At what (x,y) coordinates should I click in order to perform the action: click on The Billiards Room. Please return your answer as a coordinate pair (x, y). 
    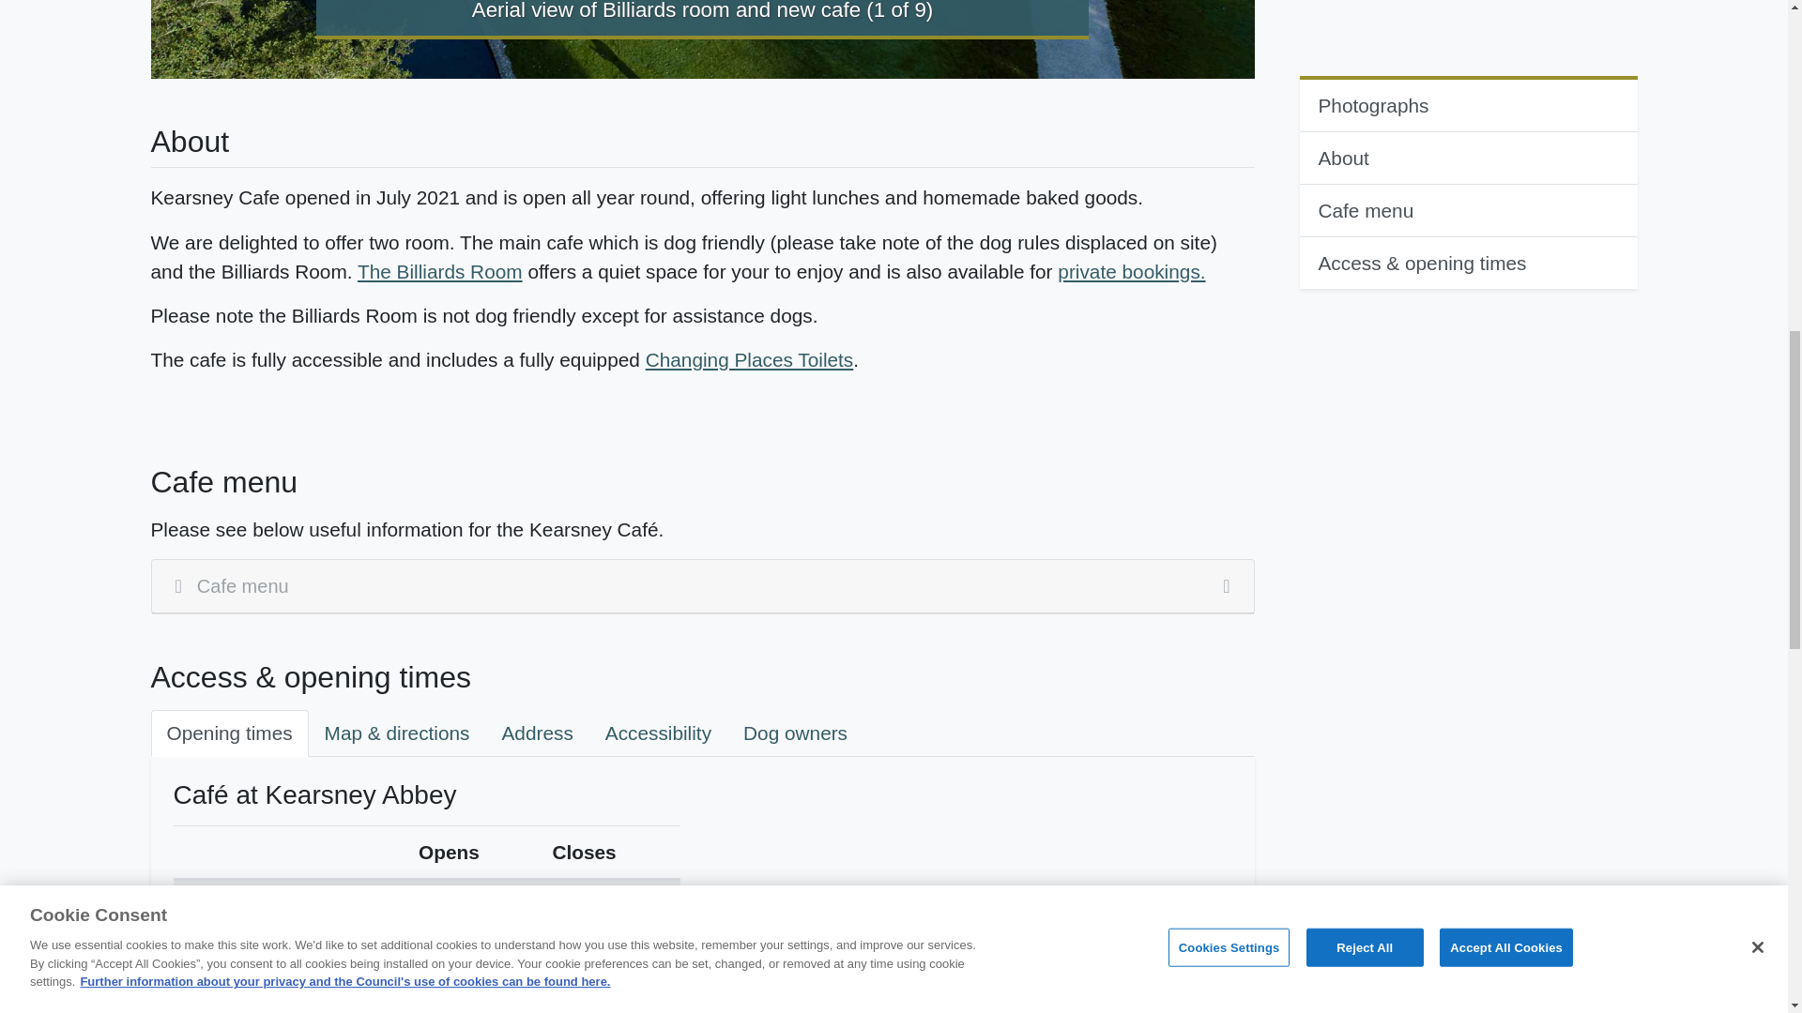
    Looking at the image, I should click on (439, 271).